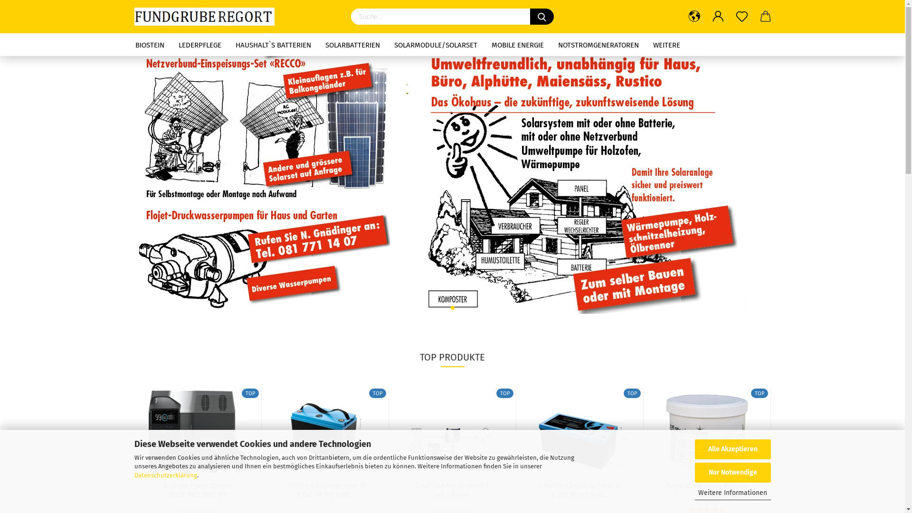 The width and height of the screenshot is (912, 513). What do you see at coordinates (273, 45) in the screenshot?
I see `HAUSHALT`S BATTERIEN` at bounding box center [273, 45].